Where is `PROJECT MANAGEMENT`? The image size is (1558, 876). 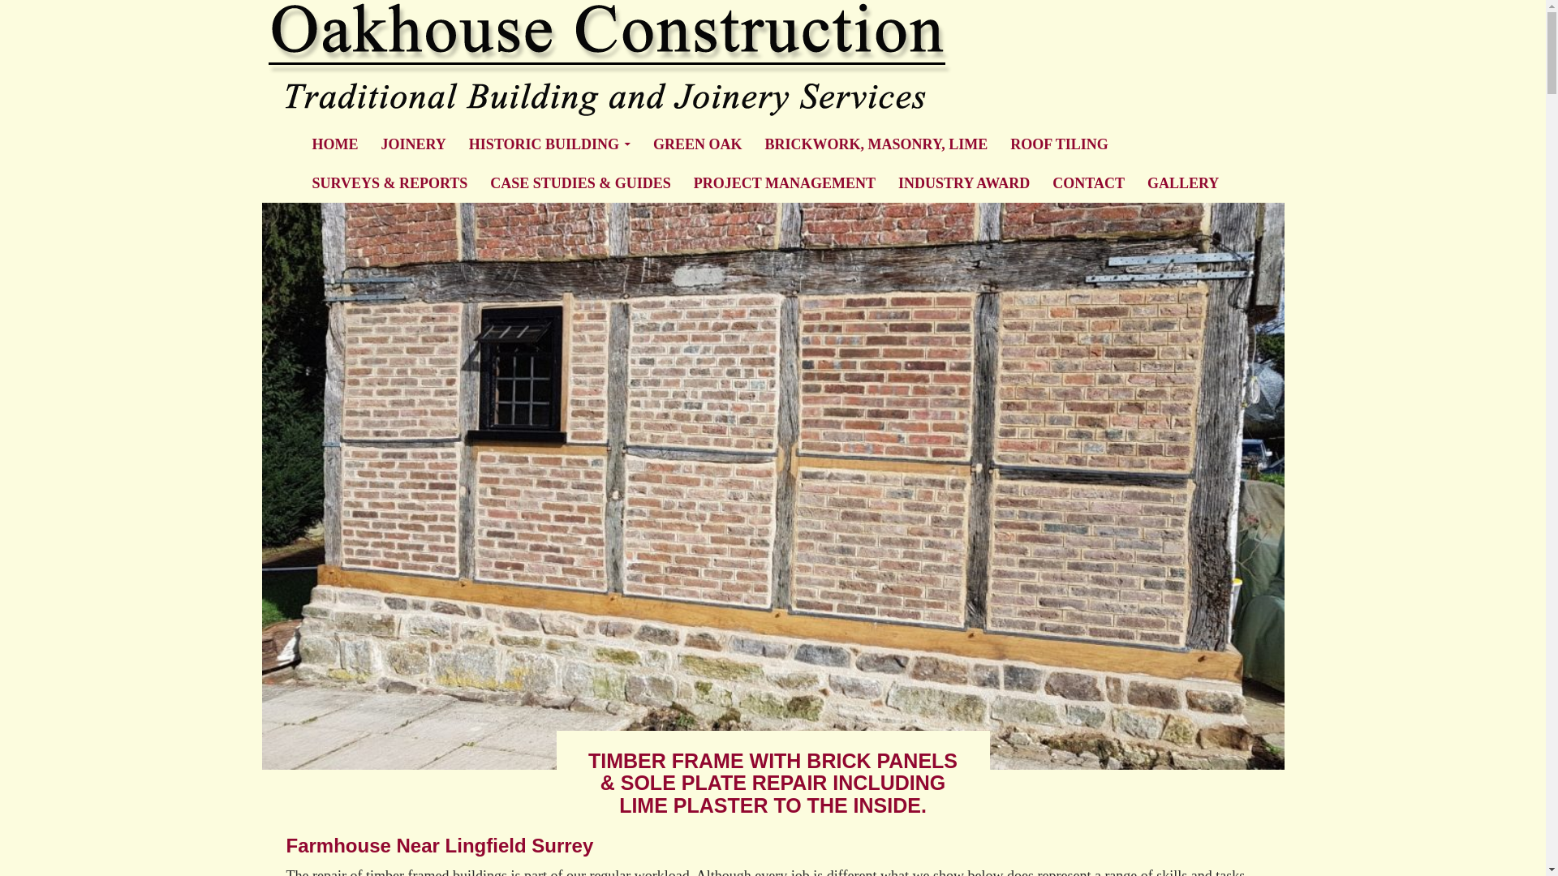 PROJECT MANAGEMENT is located at coordinates (784, 182).